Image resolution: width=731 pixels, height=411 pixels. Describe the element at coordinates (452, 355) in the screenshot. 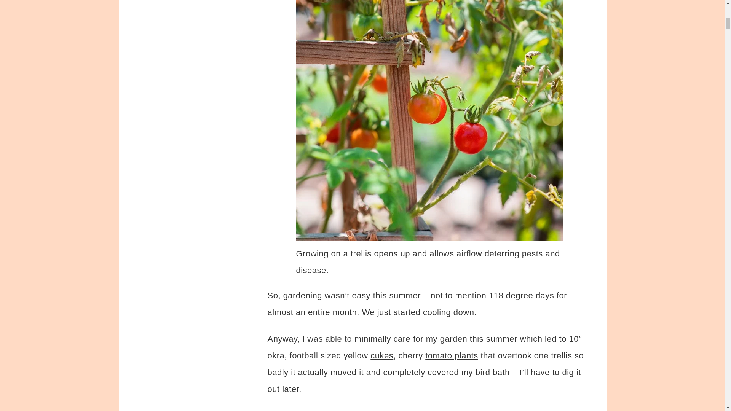

I see `tomato plants` at that location.